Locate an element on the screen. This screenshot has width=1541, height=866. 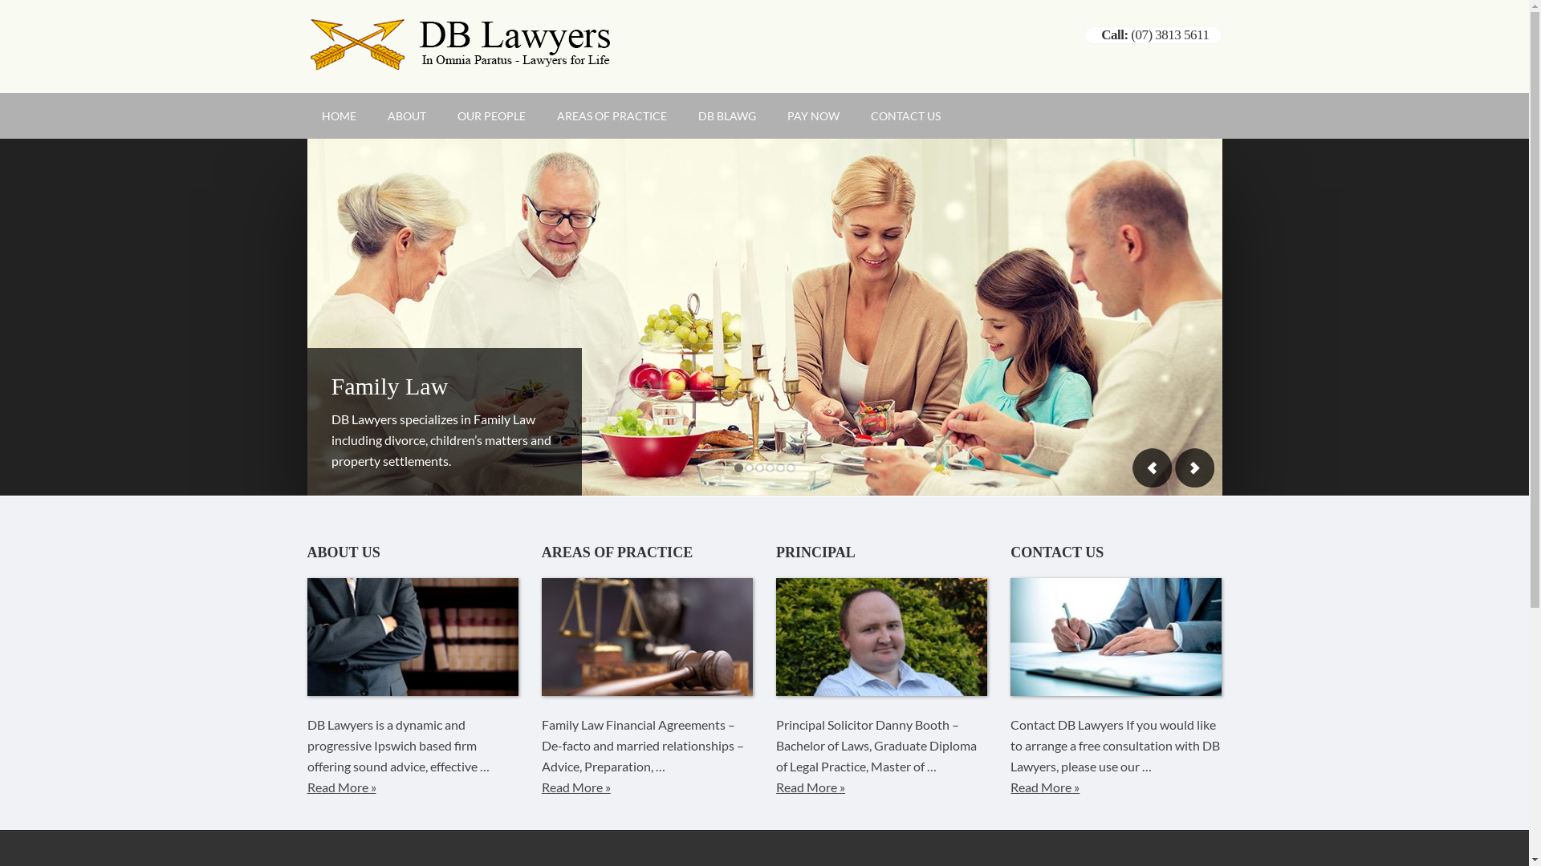
PAY NOW is located at coordinates (812, 115).